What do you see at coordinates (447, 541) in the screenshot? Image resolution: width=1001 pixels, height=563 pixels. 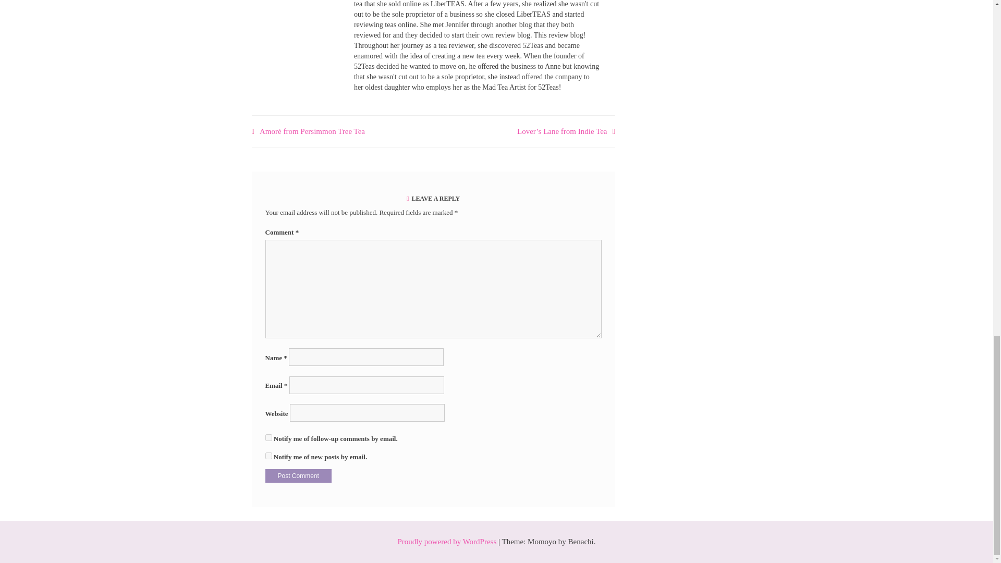 I see `Proudly powered by WordPress` at bounding box center [447, 541].